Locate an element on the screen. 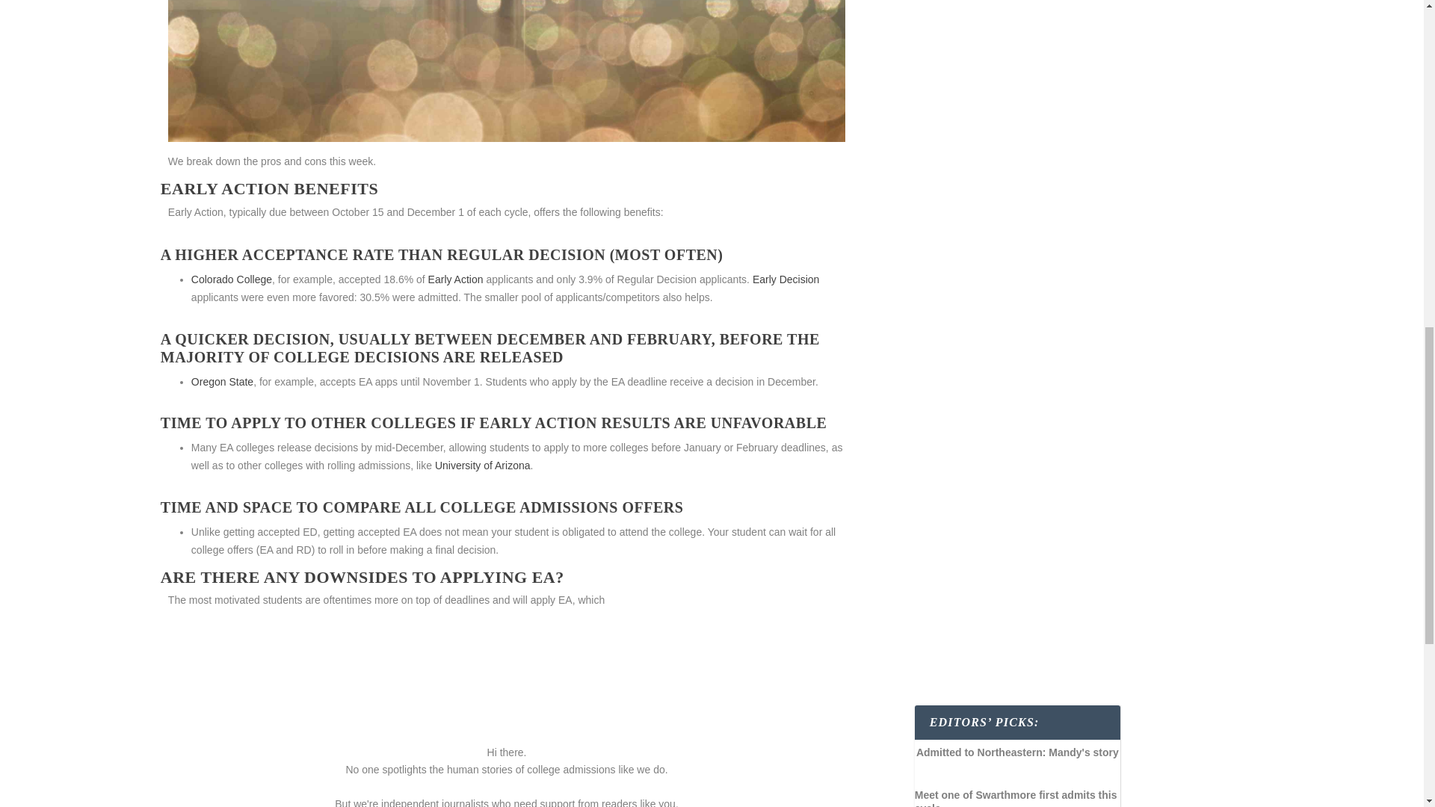  Early Action is located at coordinates (456, 279).